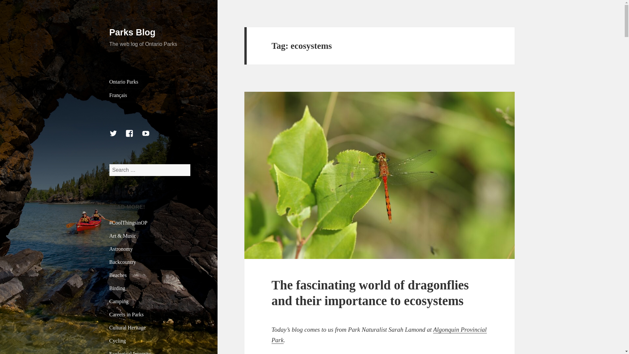 The width and height of the screenshot is (629, 354). What do you see at coordinates (117, 288) in the screenshot?
I see `Birding` at bounding box center [117, 288].